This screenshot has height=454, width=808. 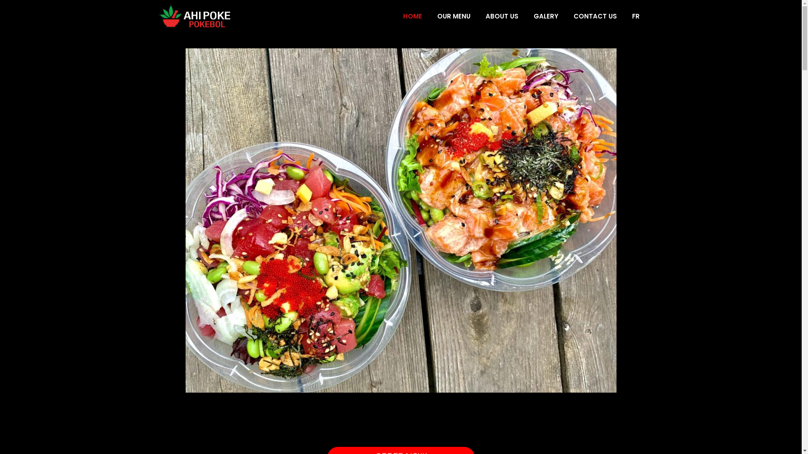 What do you see at coordinates (502, 16) in the screenshot?
I see `ABOUT US` at bounding box center [502, 16].